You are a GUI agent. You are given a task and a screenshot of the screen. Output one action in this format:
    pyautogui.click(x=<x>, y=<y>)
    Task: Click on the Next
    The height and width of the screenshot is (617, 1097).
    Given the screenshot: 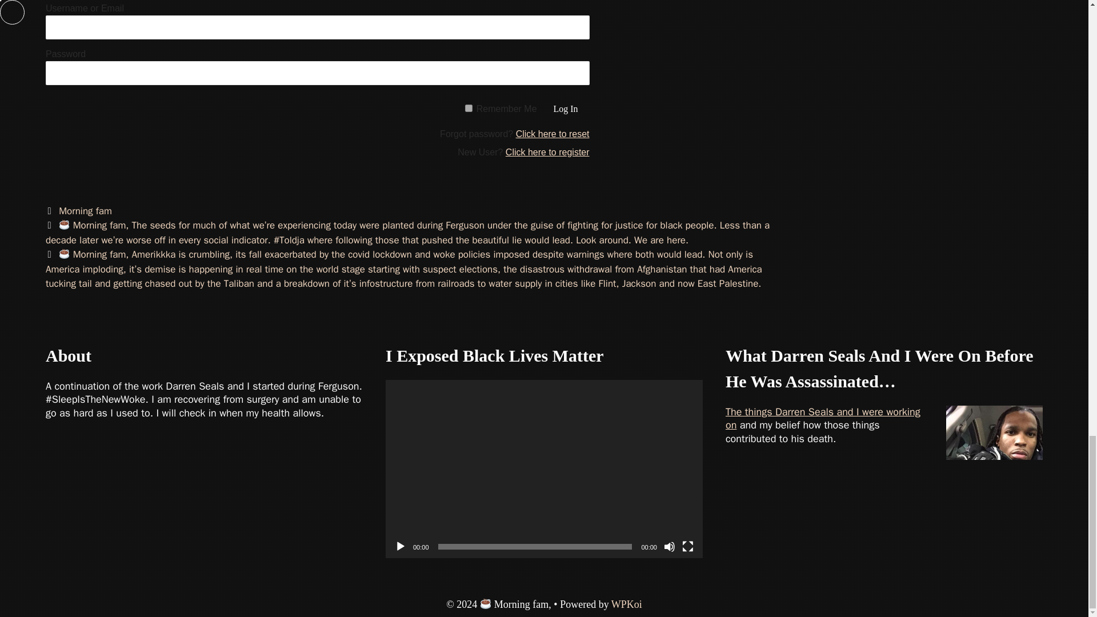 What is the action you would take?
    pyautogui.click(x=404, y=269)
    